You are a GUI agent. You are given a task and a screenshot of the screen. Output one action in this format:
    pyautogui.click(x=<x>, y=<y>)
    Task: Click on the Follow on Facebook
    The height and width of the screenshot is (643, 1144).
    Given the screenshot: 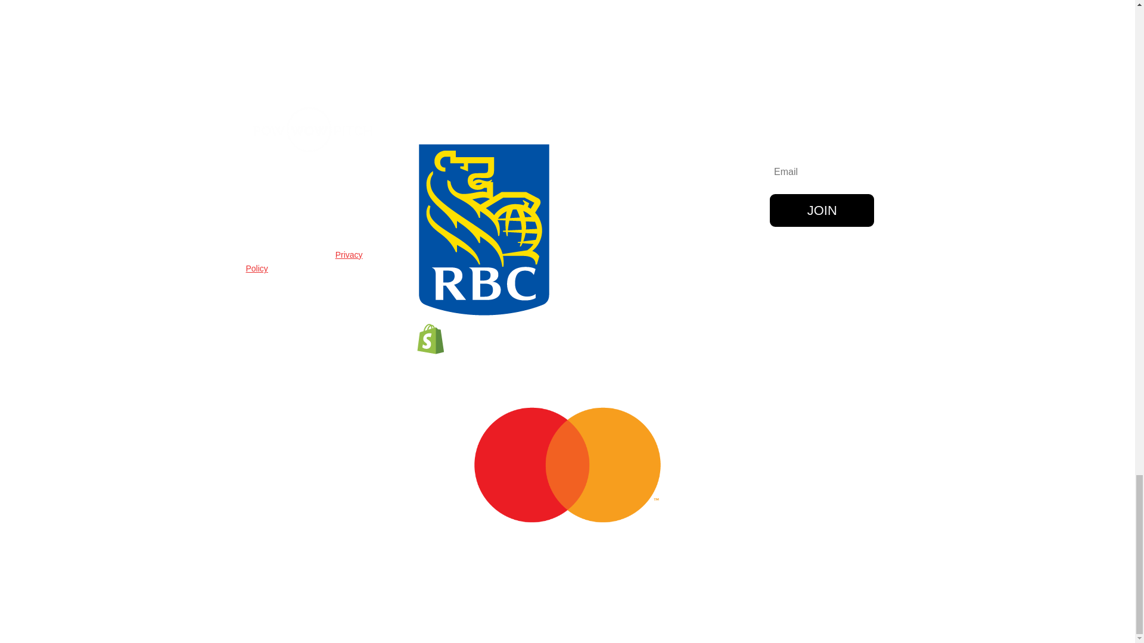 What is the action you would take?
    pyautogui.click(x=764, y=269)
    